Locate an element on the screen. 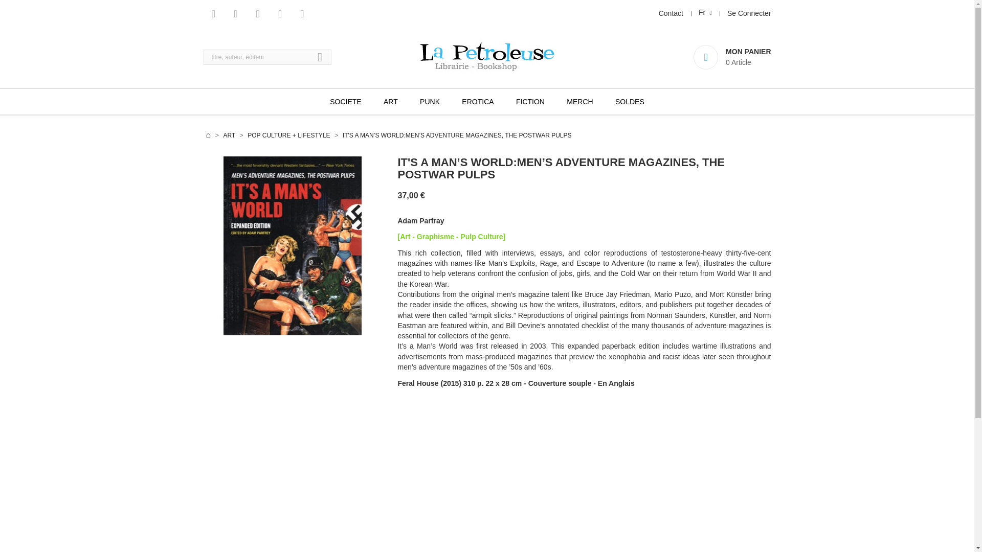 The height and width of the screenshot is (552, 982). Identifiez-vous is located at coordinates (749, 13).